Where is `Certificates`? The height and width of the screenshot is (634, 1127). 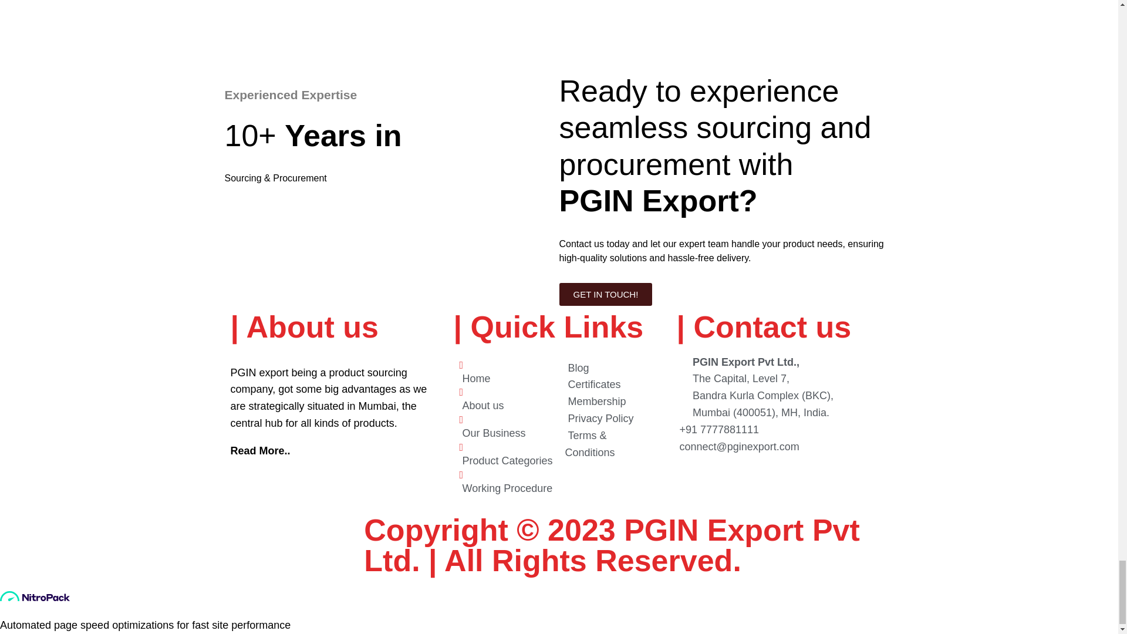 Certificates is located at coordinates (592, 385).